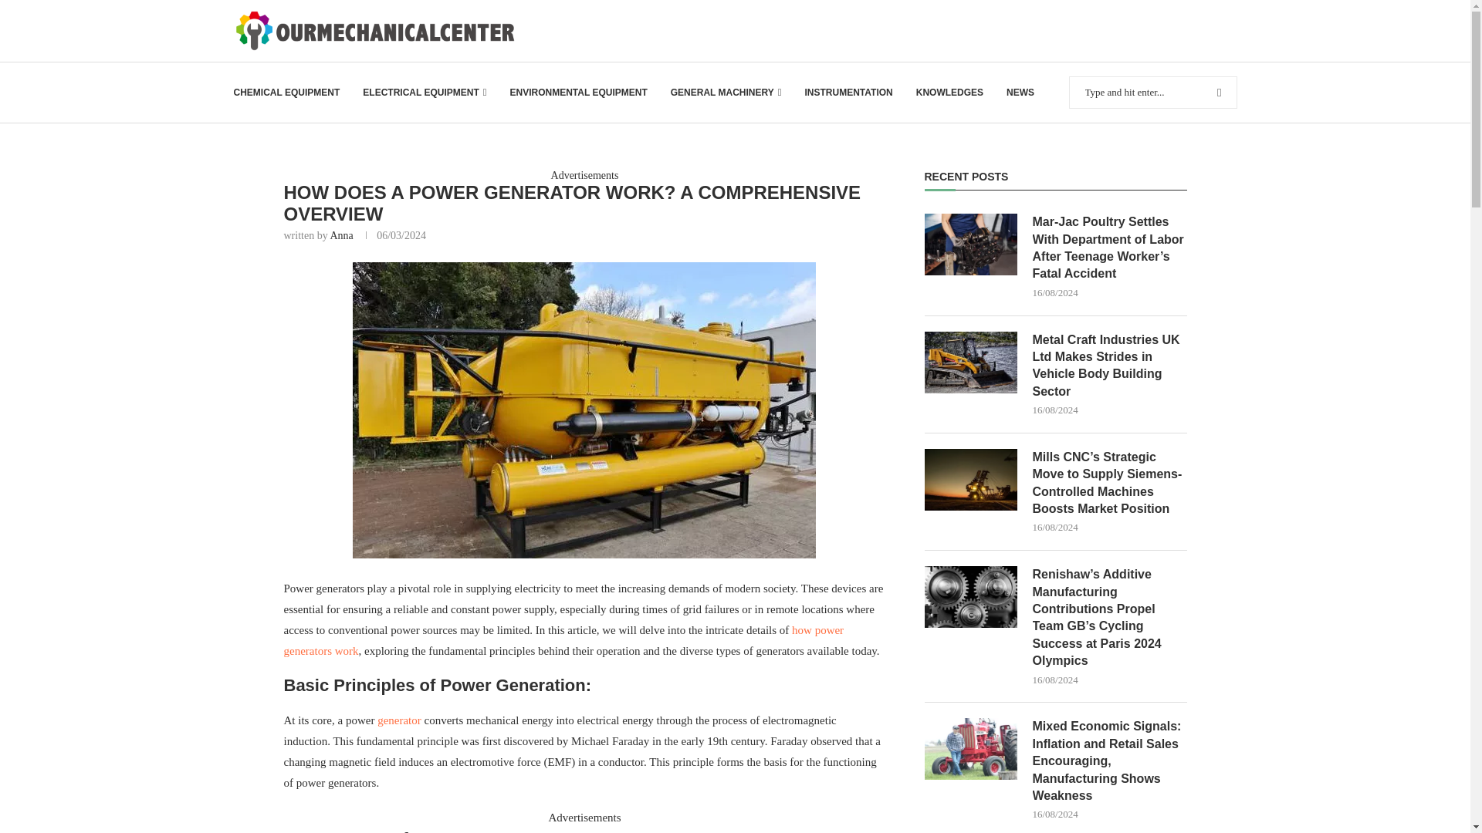  Describe the element at coordinates (577, 93) in the screenshot. I see `ENVIRONMENTAL EQUIPMENT` at that location.